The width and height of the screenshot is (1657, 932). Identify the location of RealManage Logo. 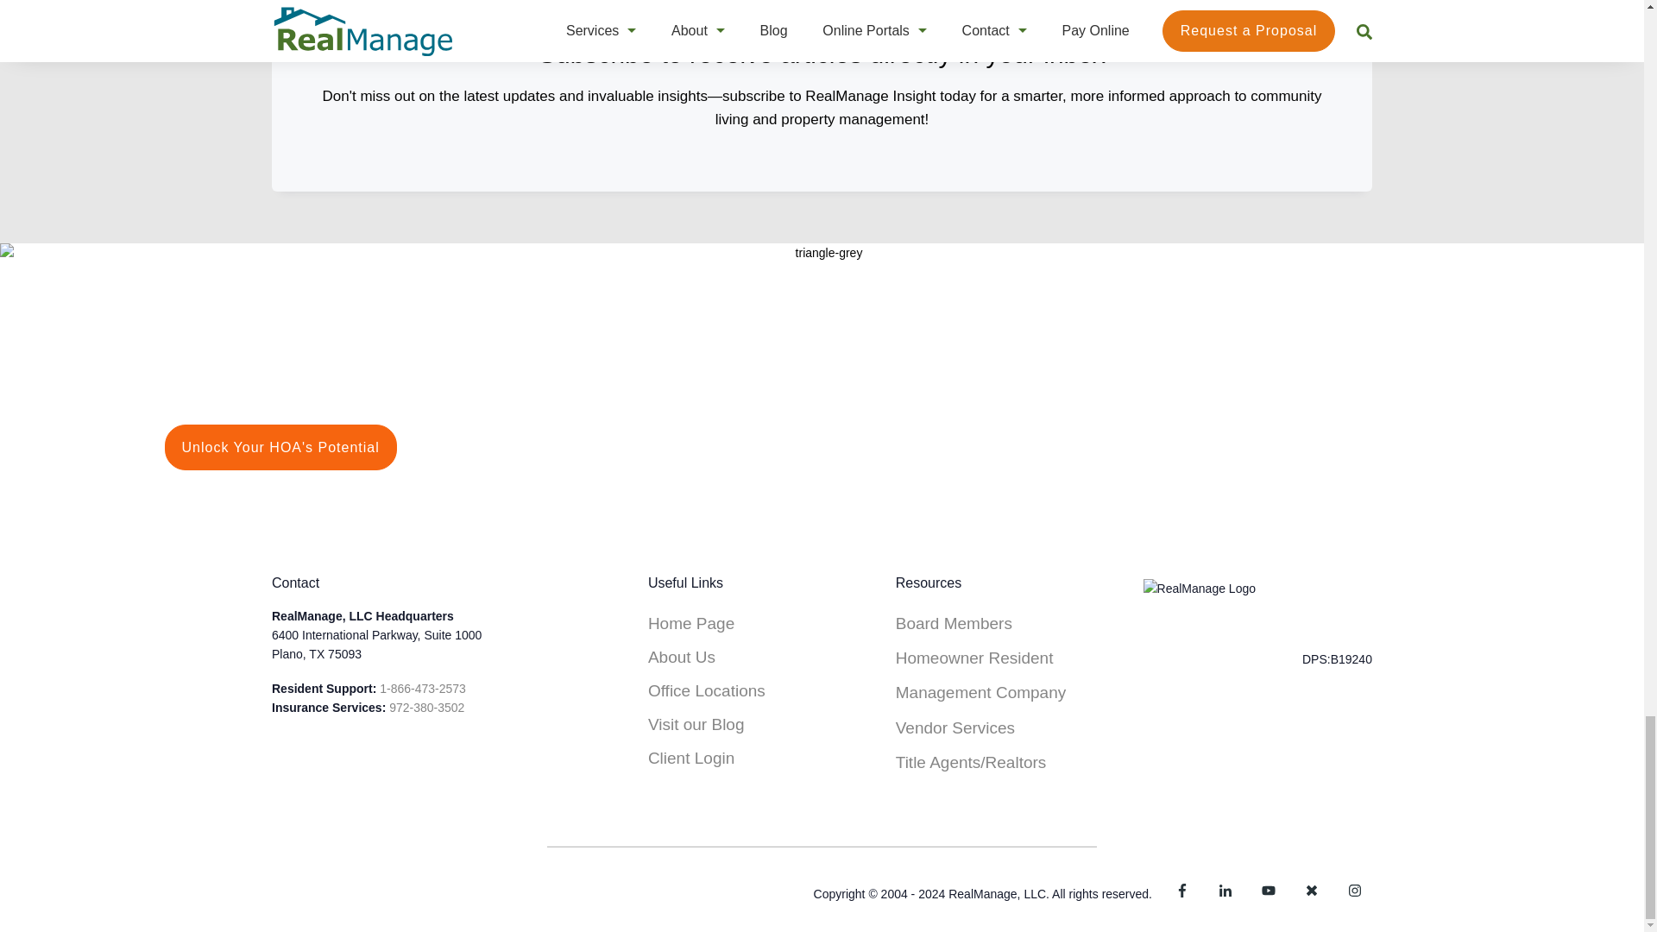
(1200, 589).